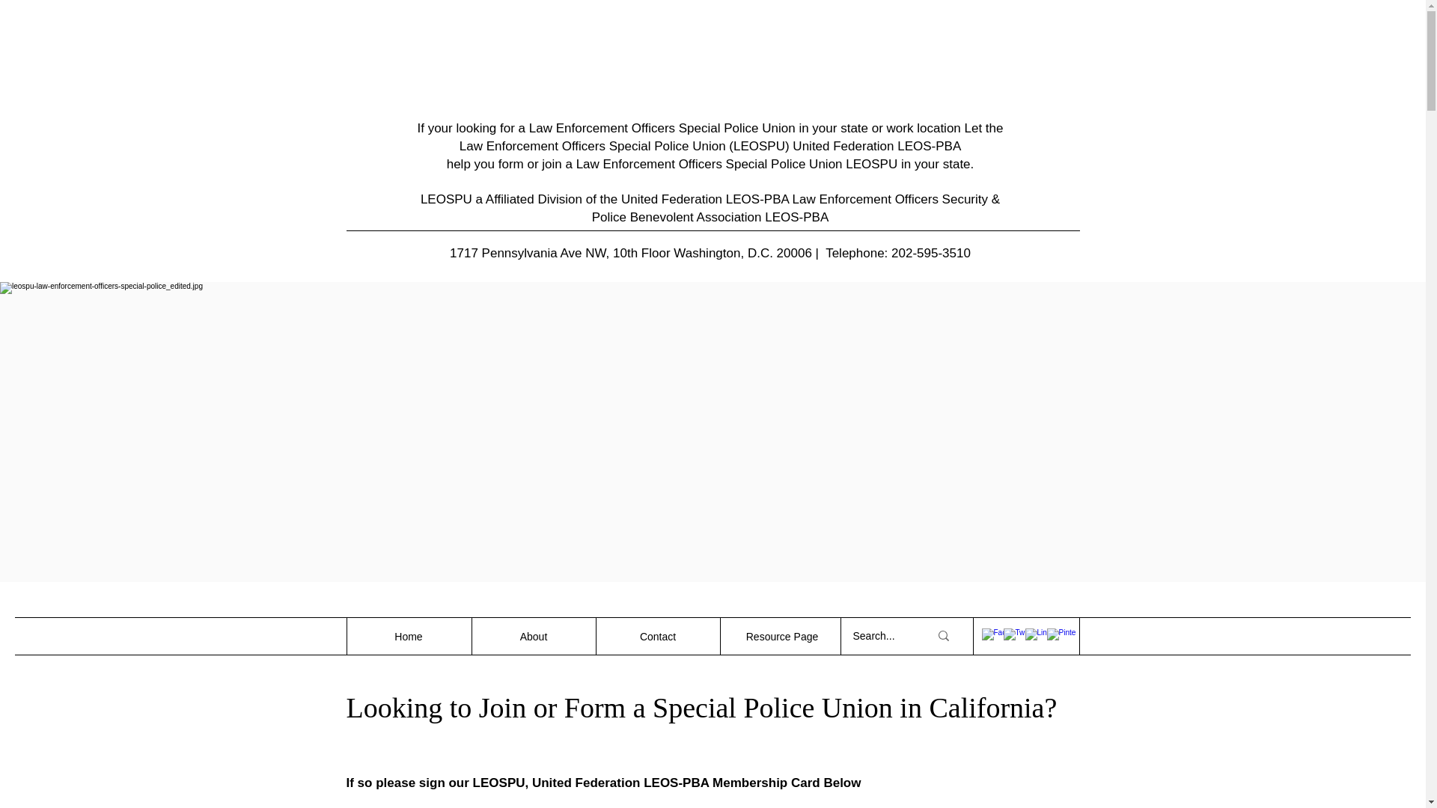  What do you see at coordinates (409, 636) in the screenshot?
I see `Home` at bounding box center [409, 636].